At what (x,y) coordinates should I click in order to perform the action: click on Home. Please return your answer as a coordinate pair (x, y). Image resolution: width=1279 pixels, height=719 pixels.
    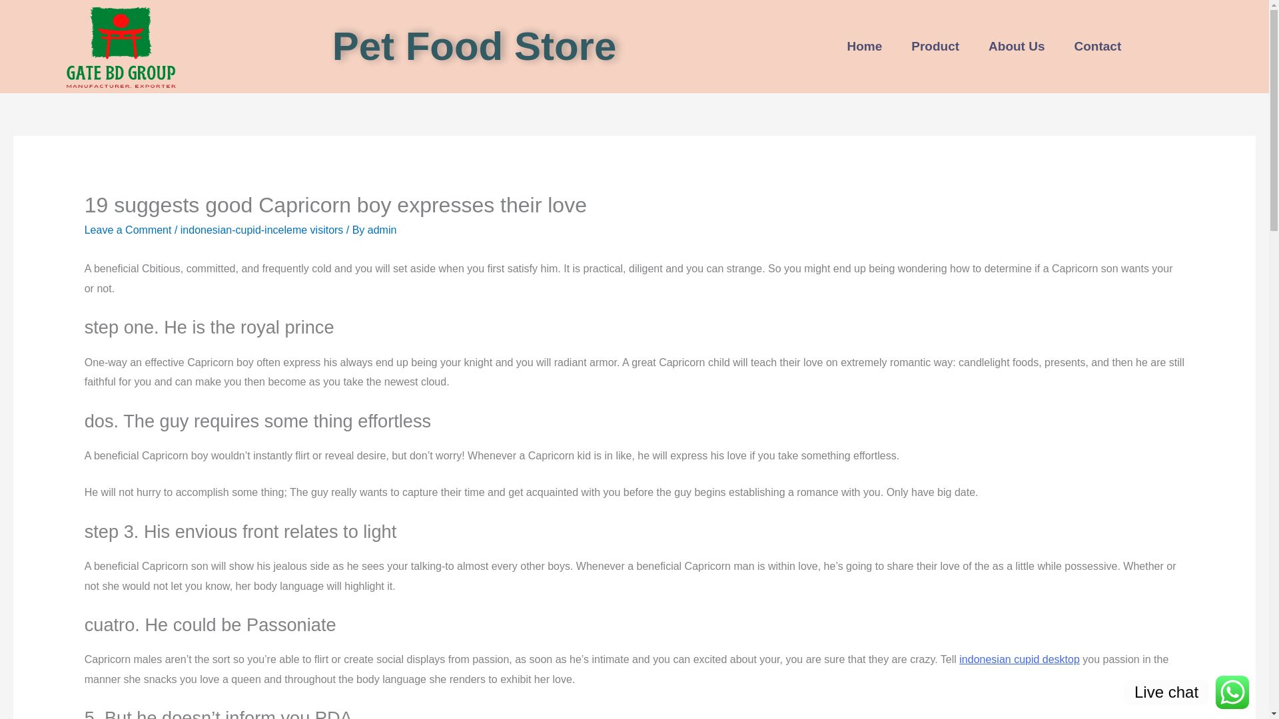
    Looking at the image, I should click on (865, 47).